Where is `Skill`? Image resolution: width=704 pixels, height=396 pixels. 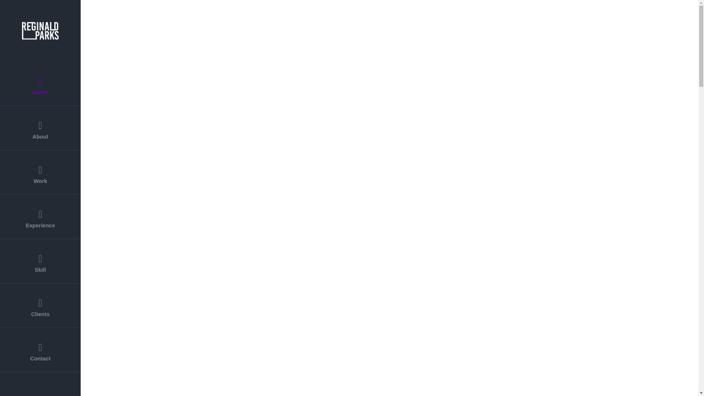
Skill is located at coordinates (40, 261).